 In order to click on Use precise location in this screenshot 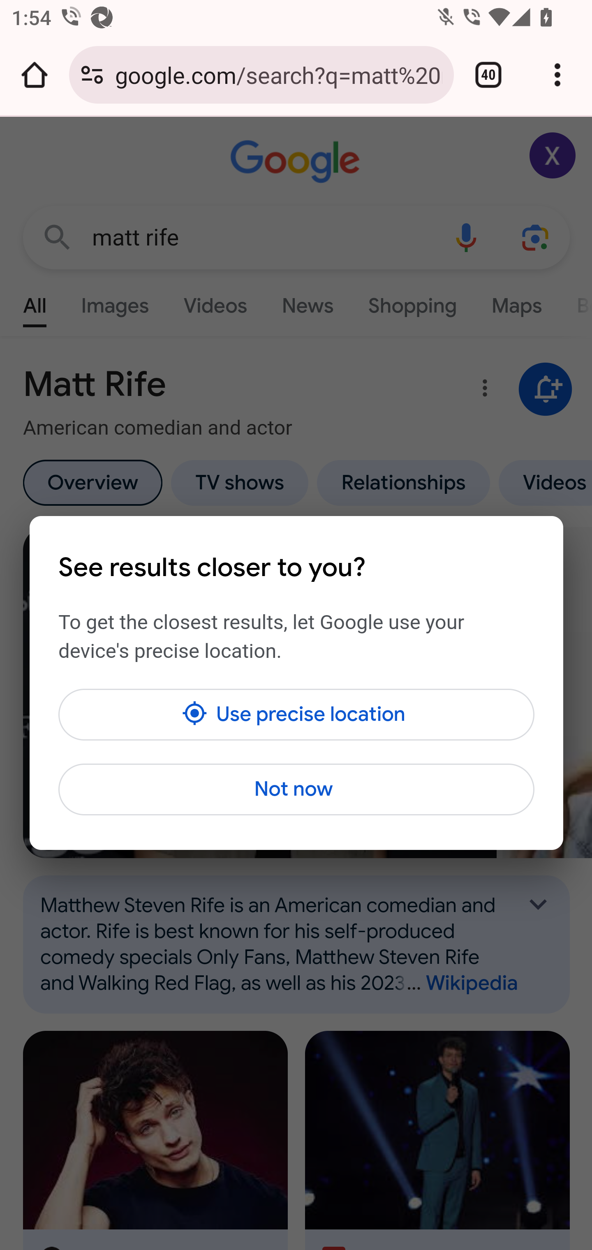, I will do `click(296, 714)`.